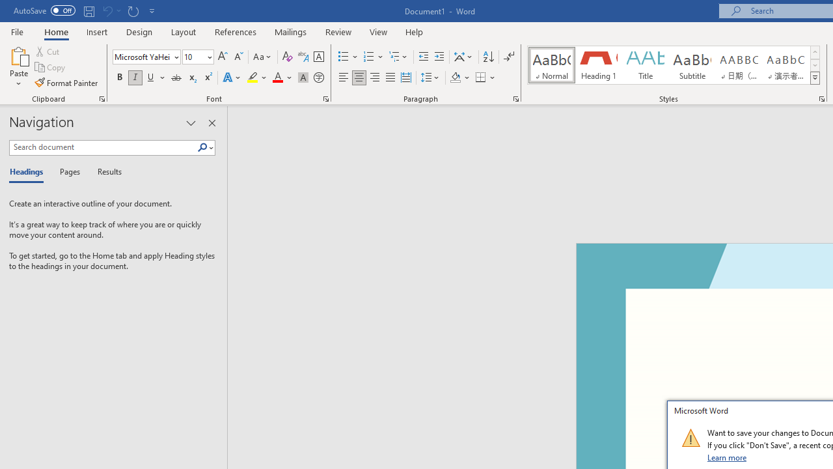  Describe the element at coordinates (515, 99) in the screenshot. I see `Paragraph...` at that location.